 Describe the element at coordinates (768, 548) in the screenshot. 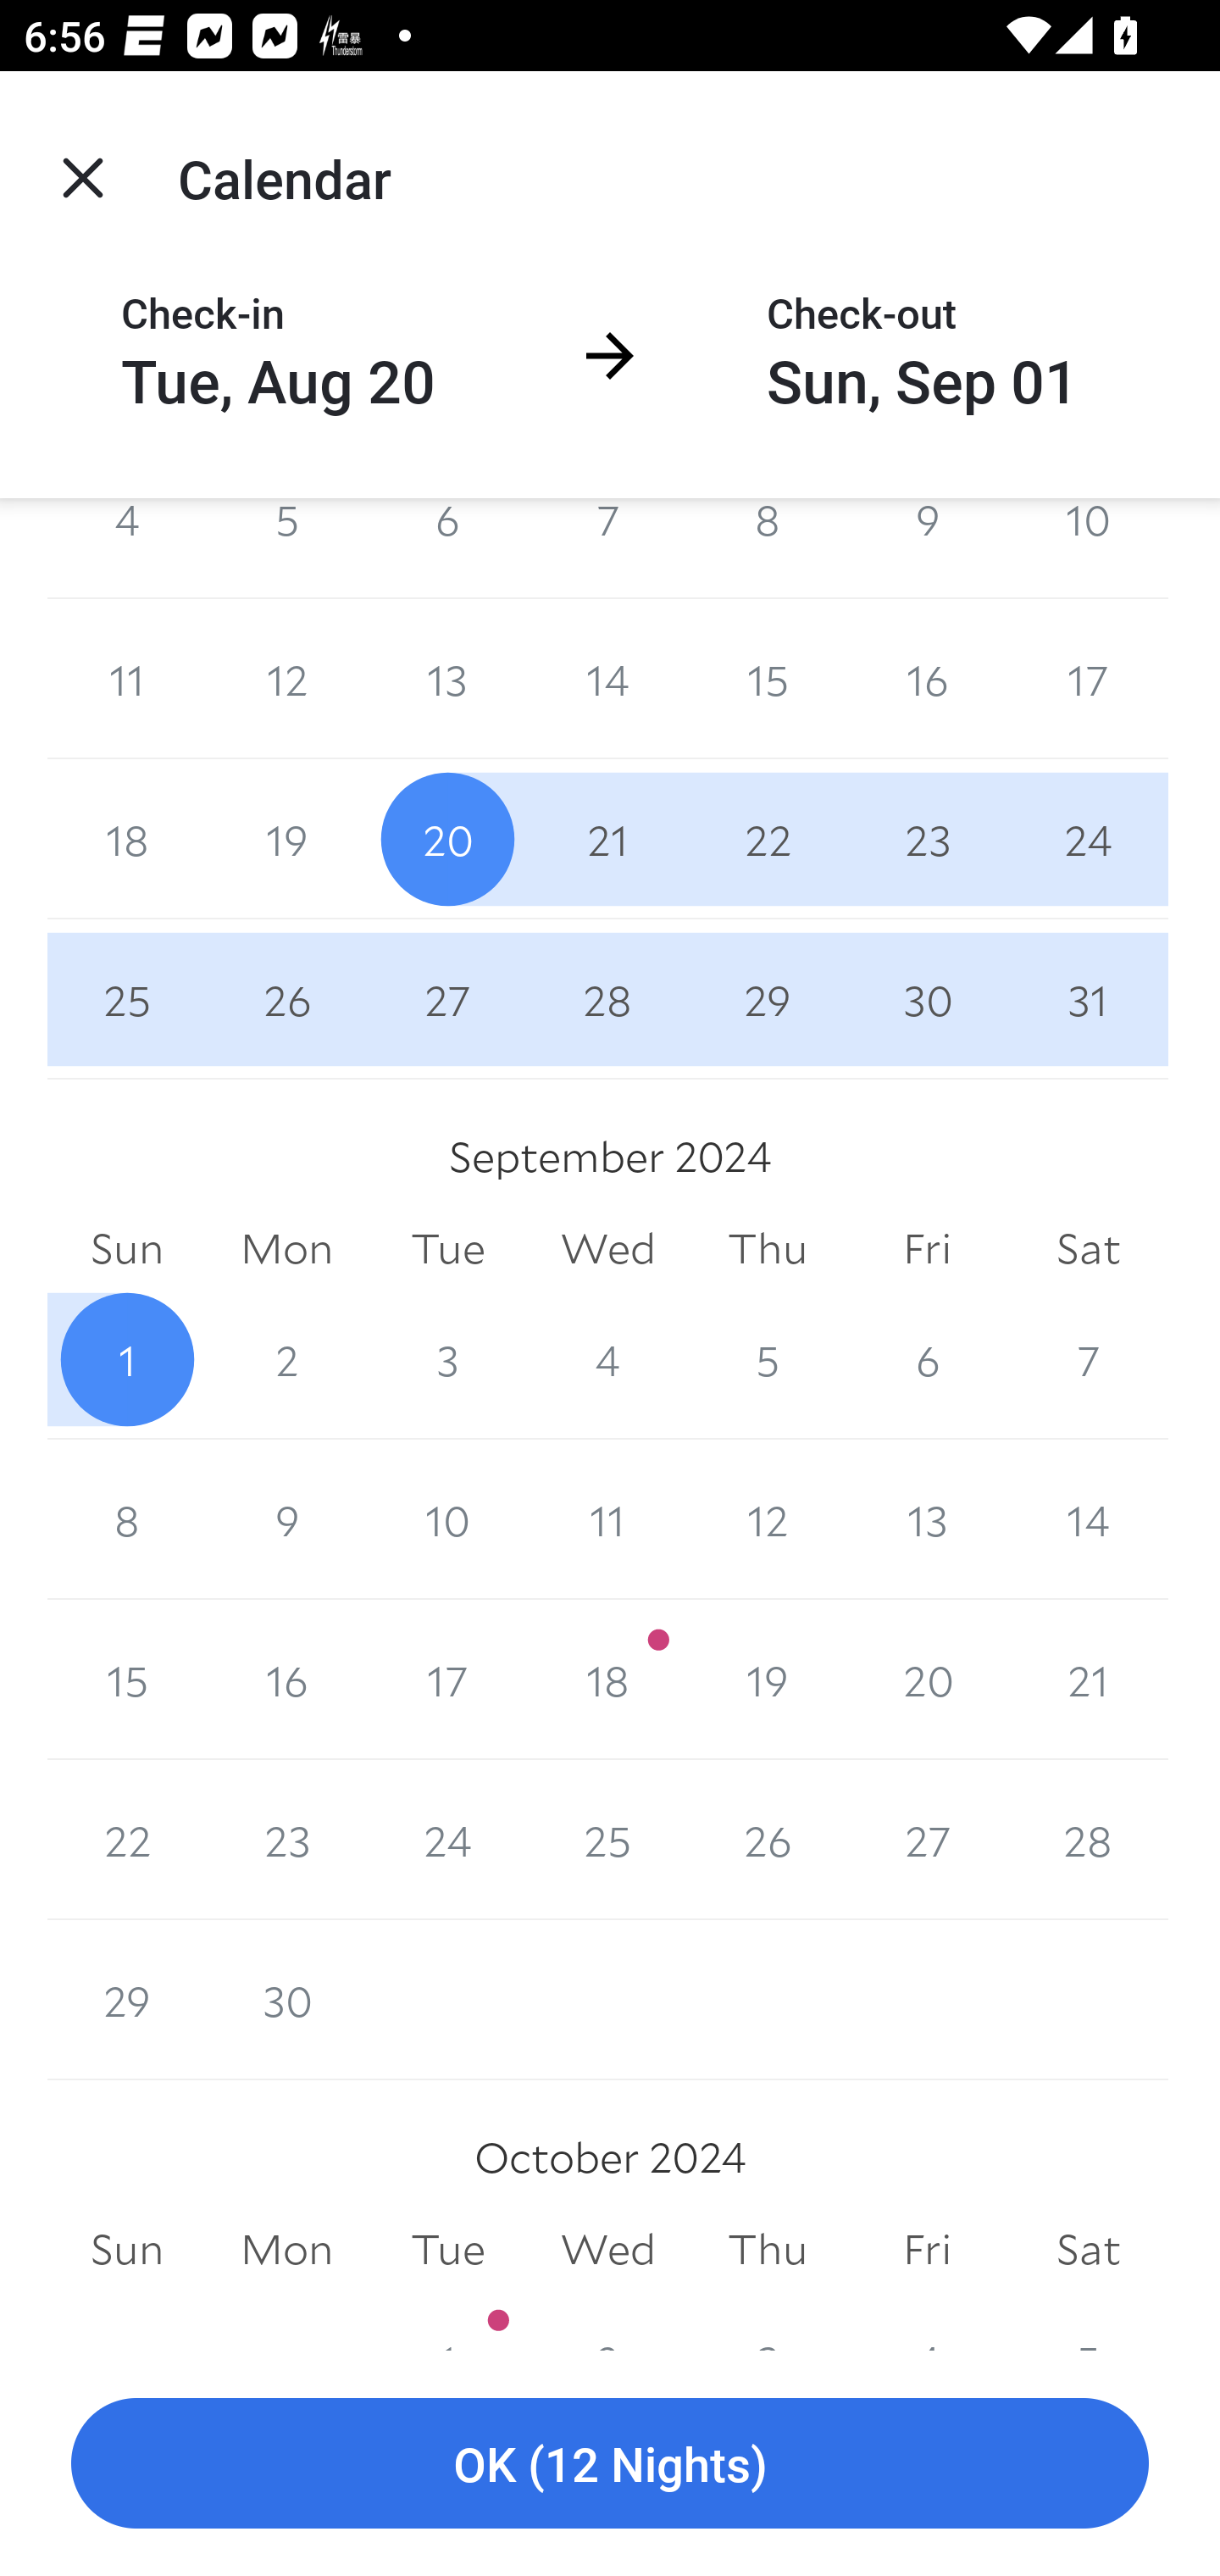

I see `8 8 August 2024` at that location.